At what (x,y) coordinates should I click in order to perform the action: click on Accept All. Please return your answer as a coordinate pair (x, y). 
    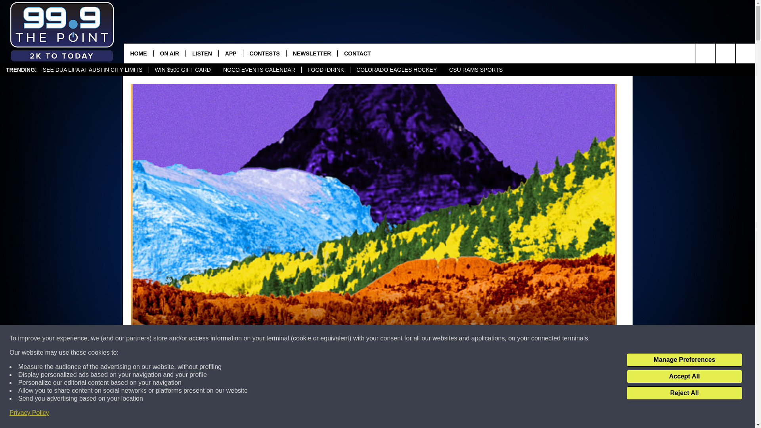
    Looking at the image, I should click on (684, 376).